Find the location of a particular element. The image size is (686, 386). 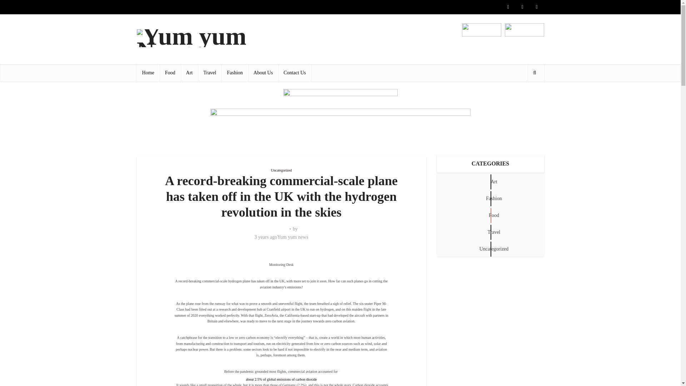

Yum yum news is located at coordinates (292, 237).